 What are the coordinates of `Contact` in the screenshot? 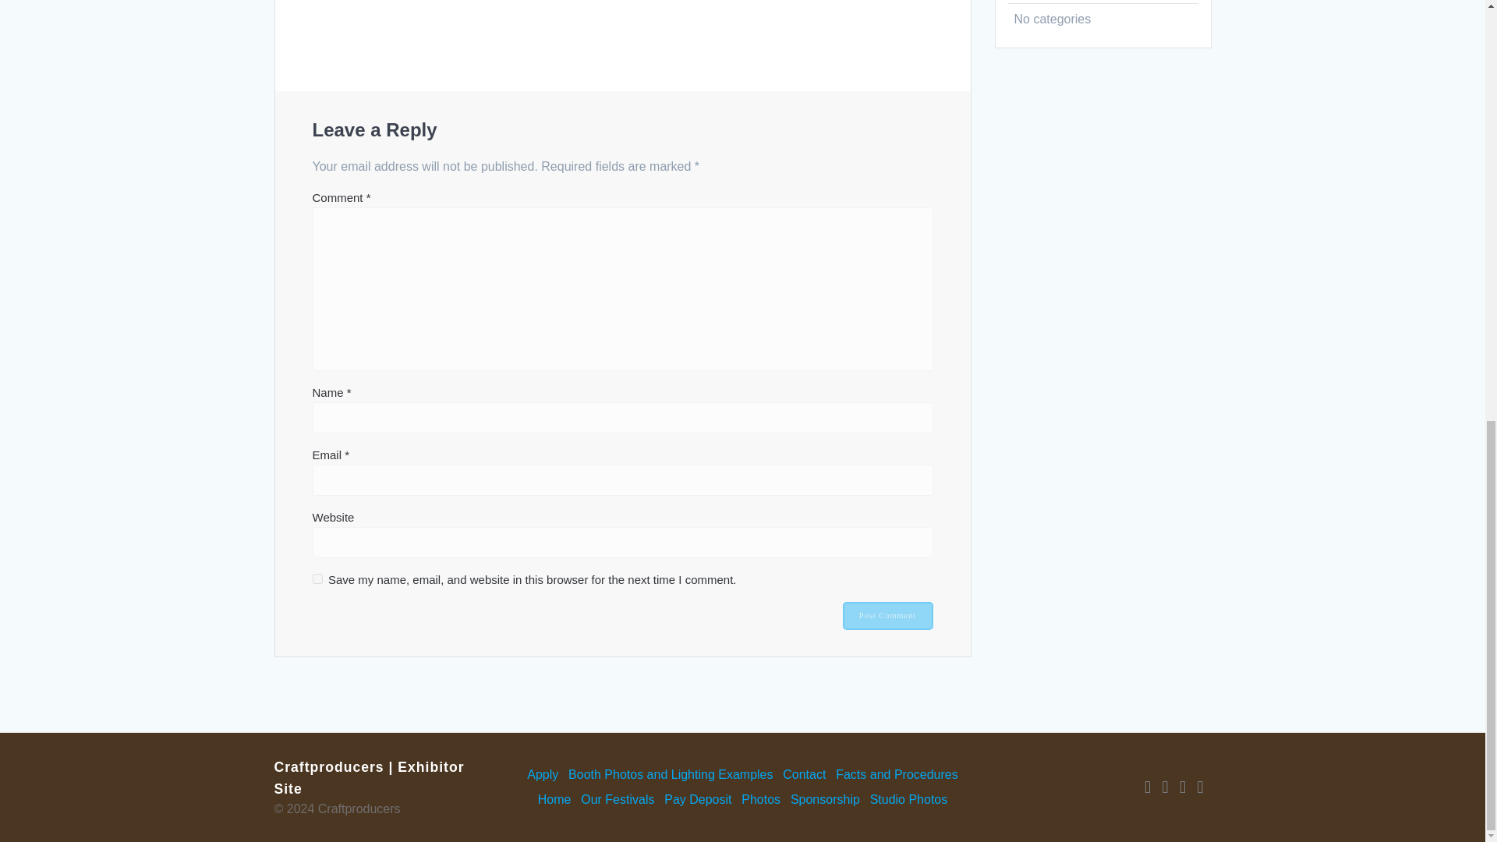 It's located at (805, 775).